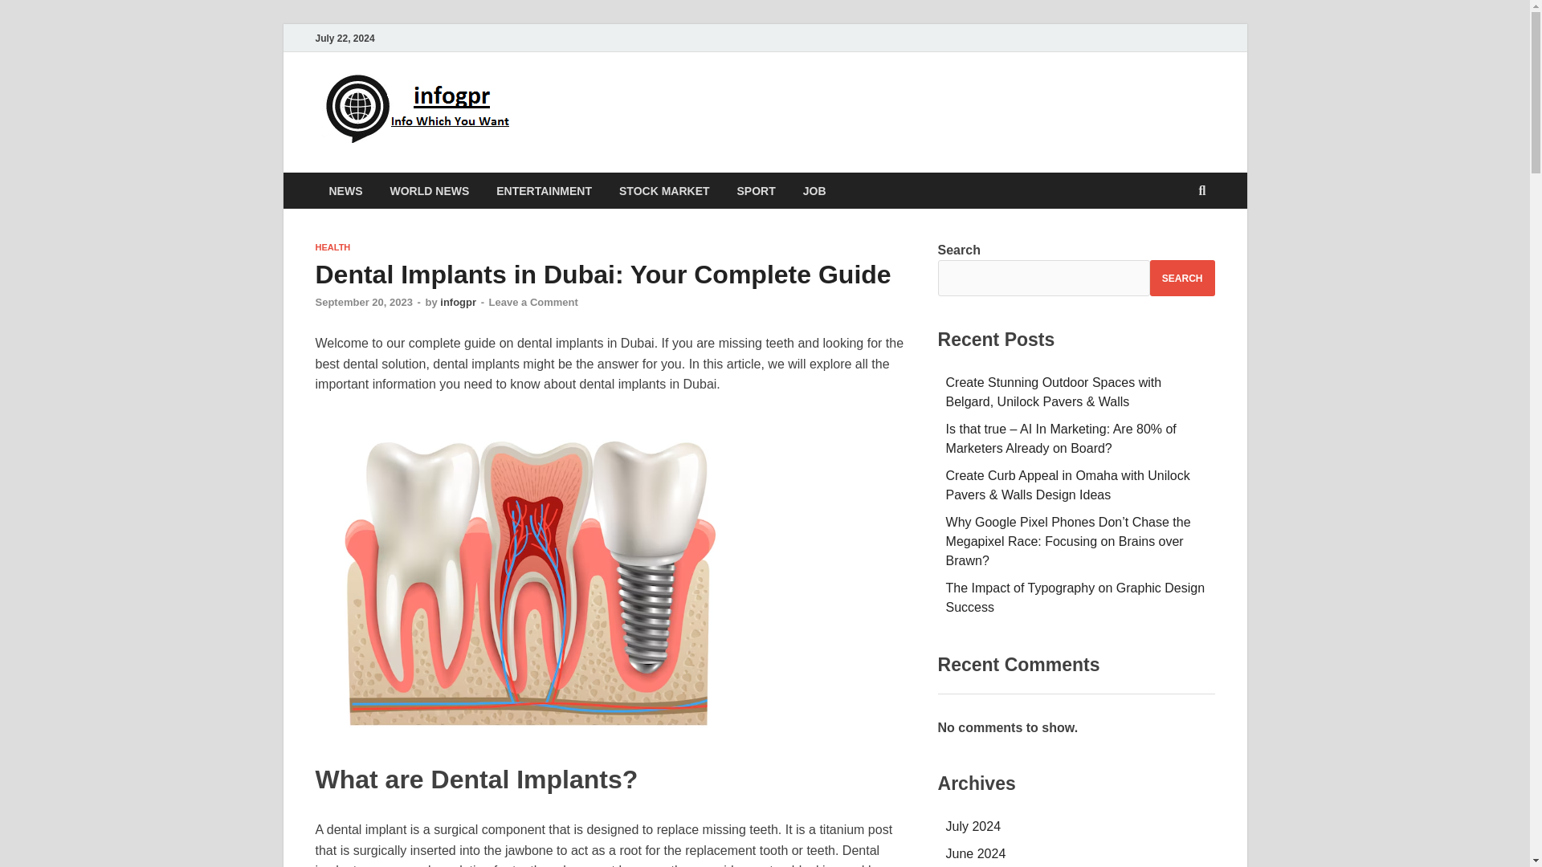 The width and height of the screenshot is (1542, 867). Describe the element at coordinates (1076, 597) in the screenshot. I see `The Impact of Typography on Graphic Design Success` at that location.